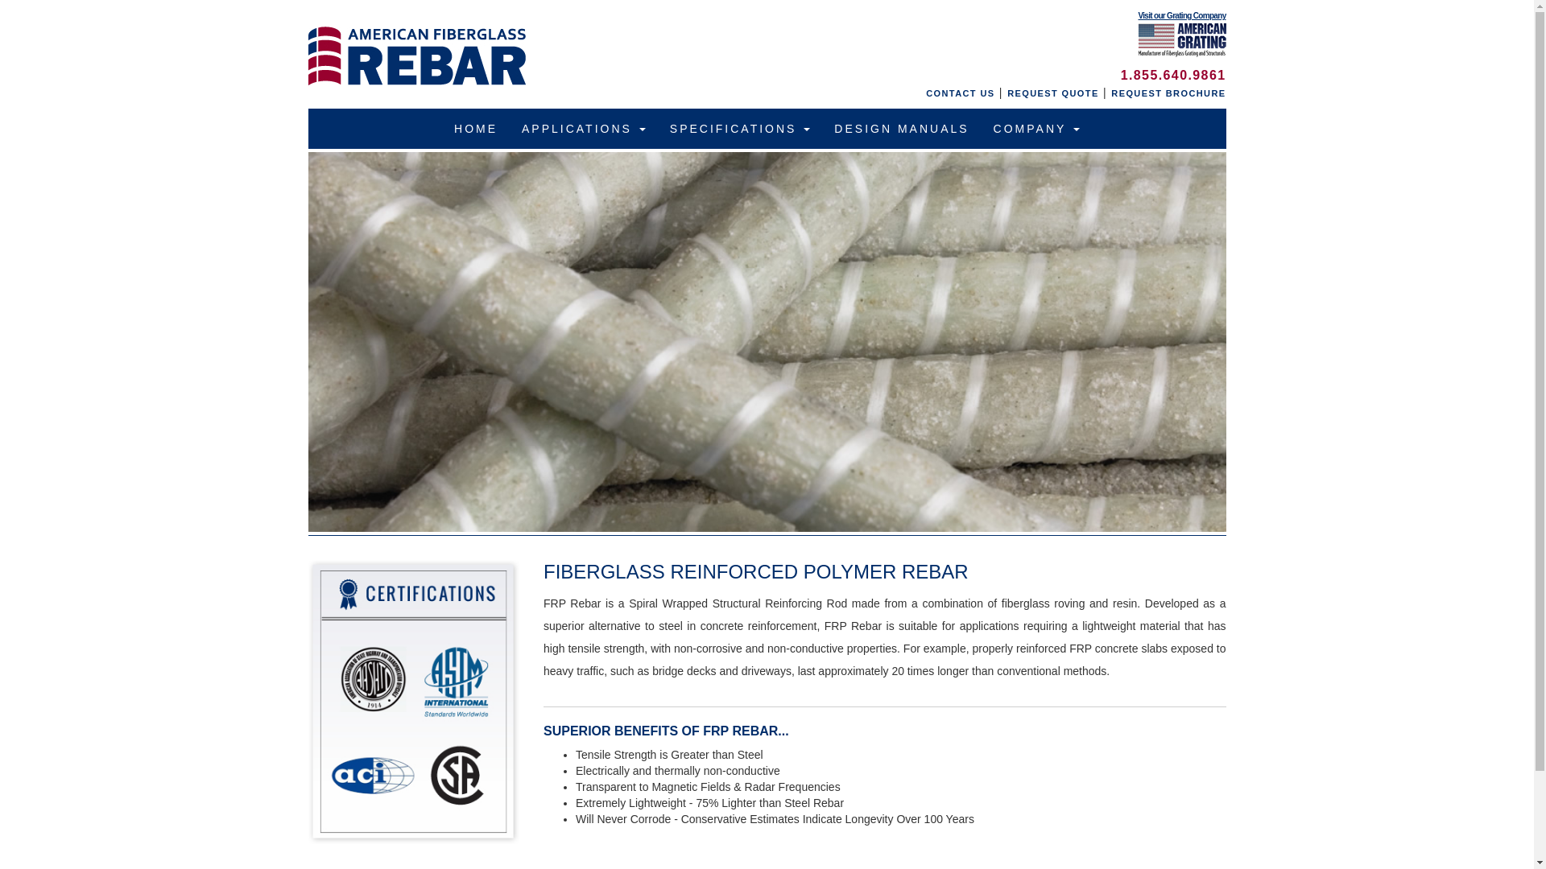 The width and height of the screenshot is (1546, 869). I want to click on Visit our Grating Company, so click(1182, 27).